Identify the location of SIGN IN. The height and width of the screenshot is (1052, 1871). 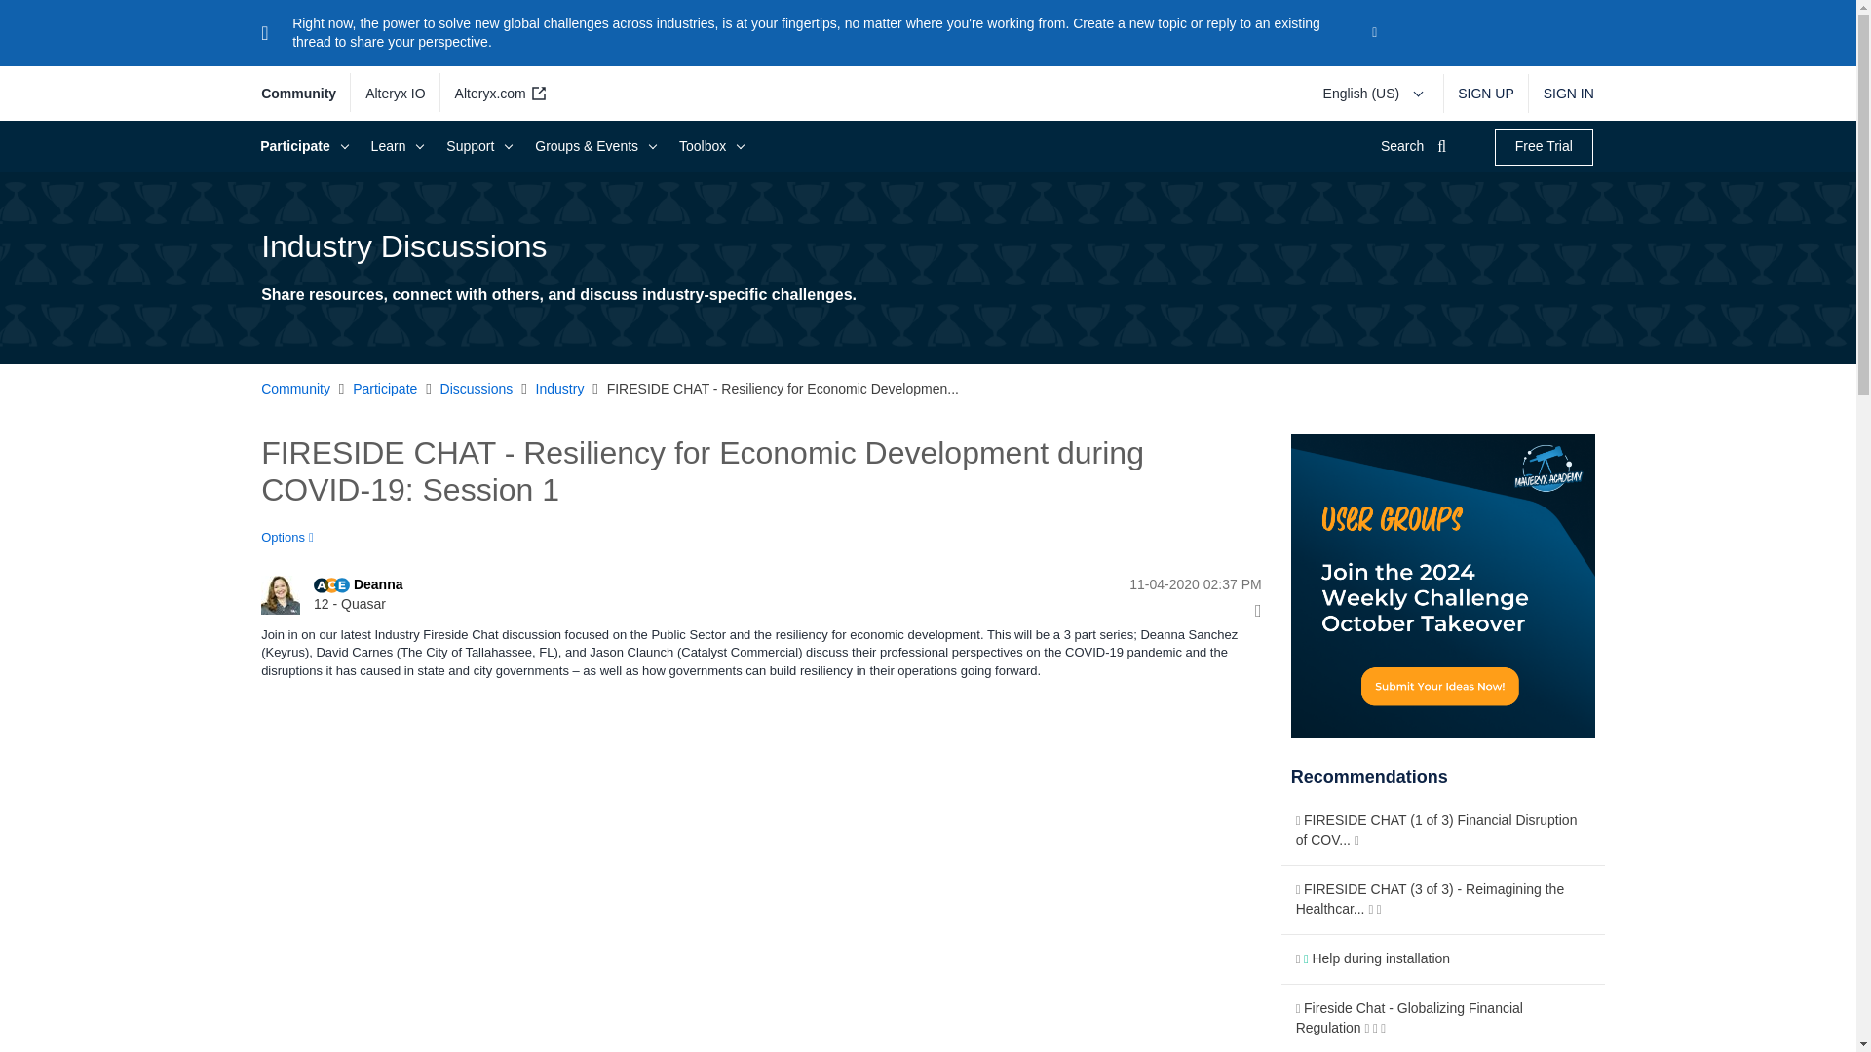
(1561, 94).